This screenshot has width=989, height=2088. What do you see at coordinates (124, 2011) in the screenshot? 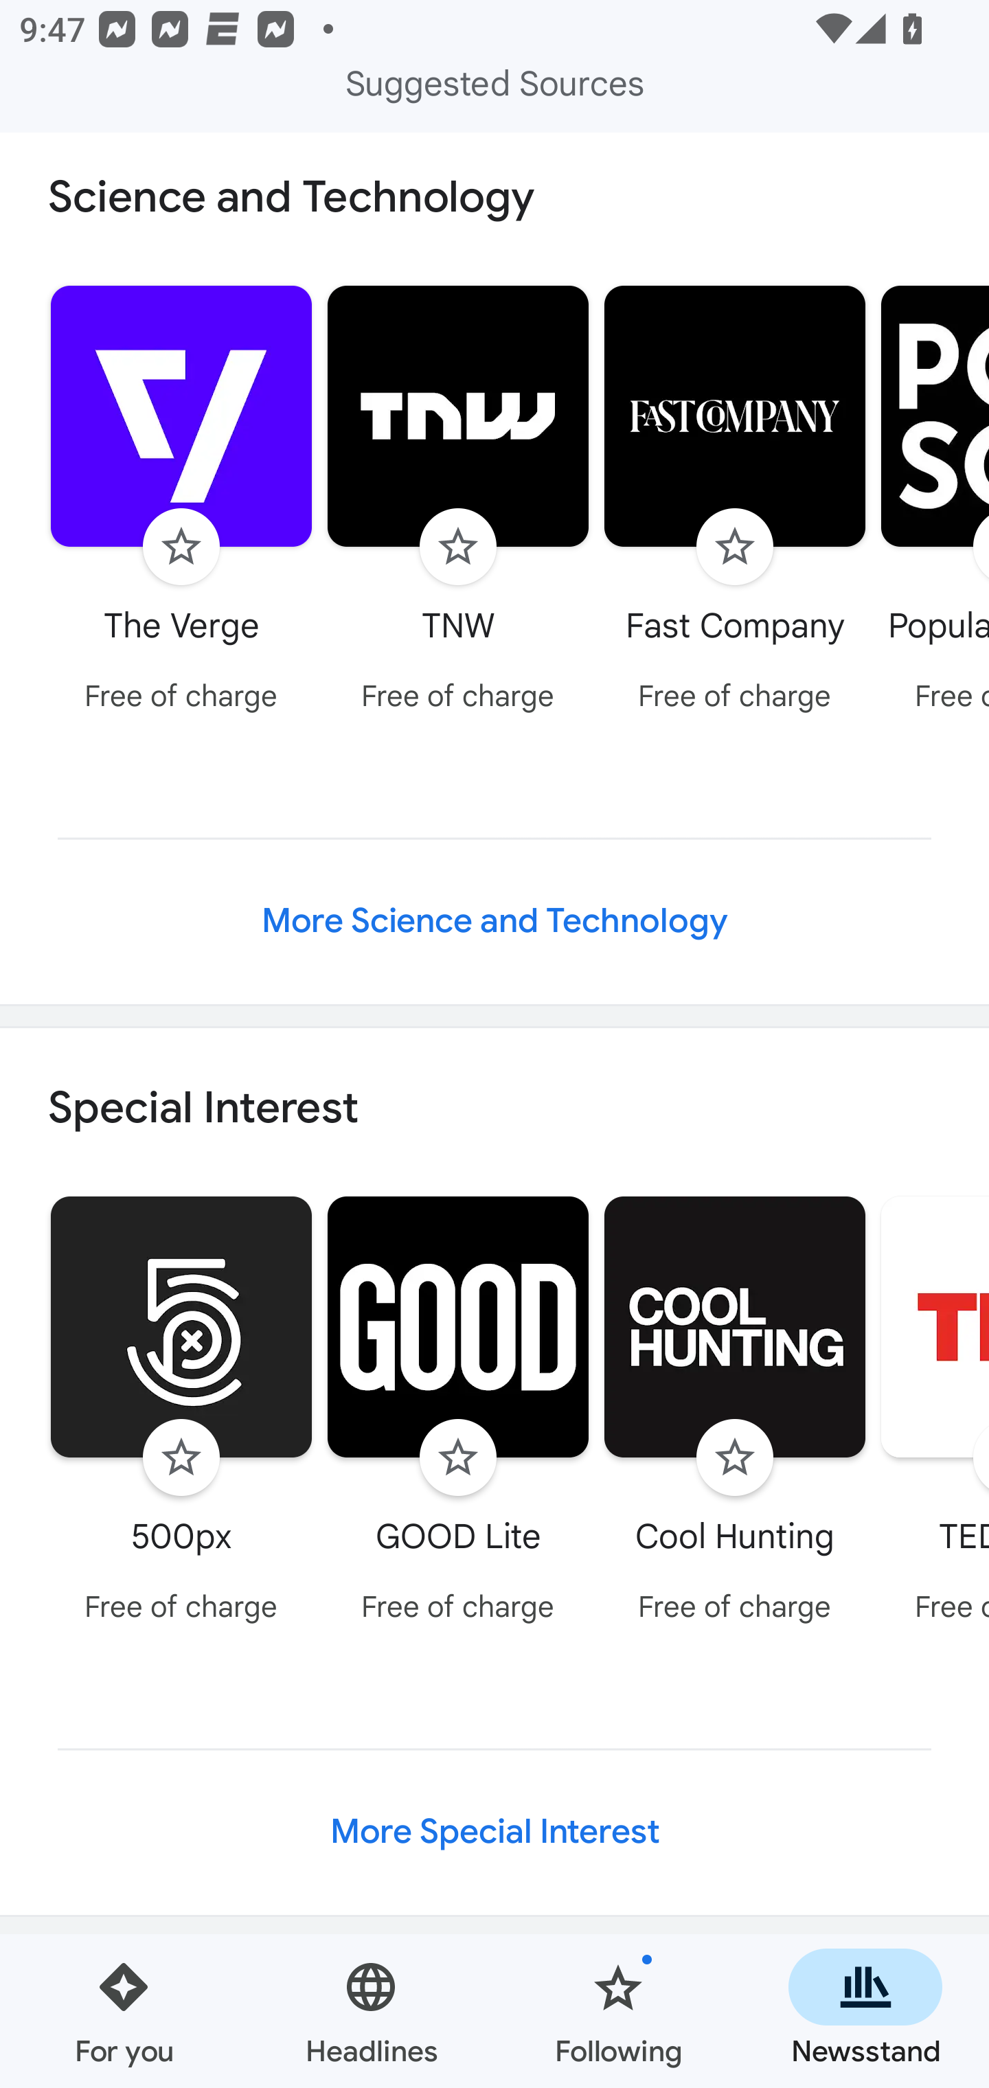
I see `For you` at bounding box center [124, 2011].